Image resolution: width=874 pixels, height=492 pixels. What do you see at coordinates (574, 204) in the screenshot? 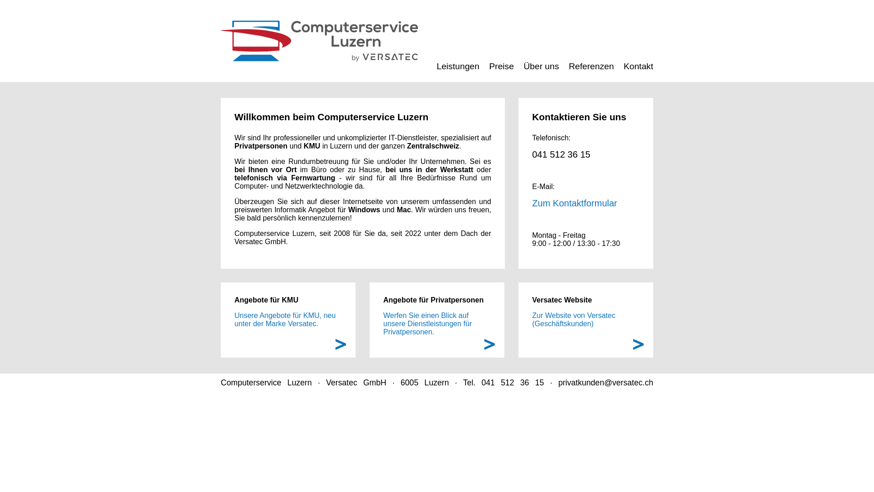
I see `Zum Kontaktformular` at bounding box center [574, 204].